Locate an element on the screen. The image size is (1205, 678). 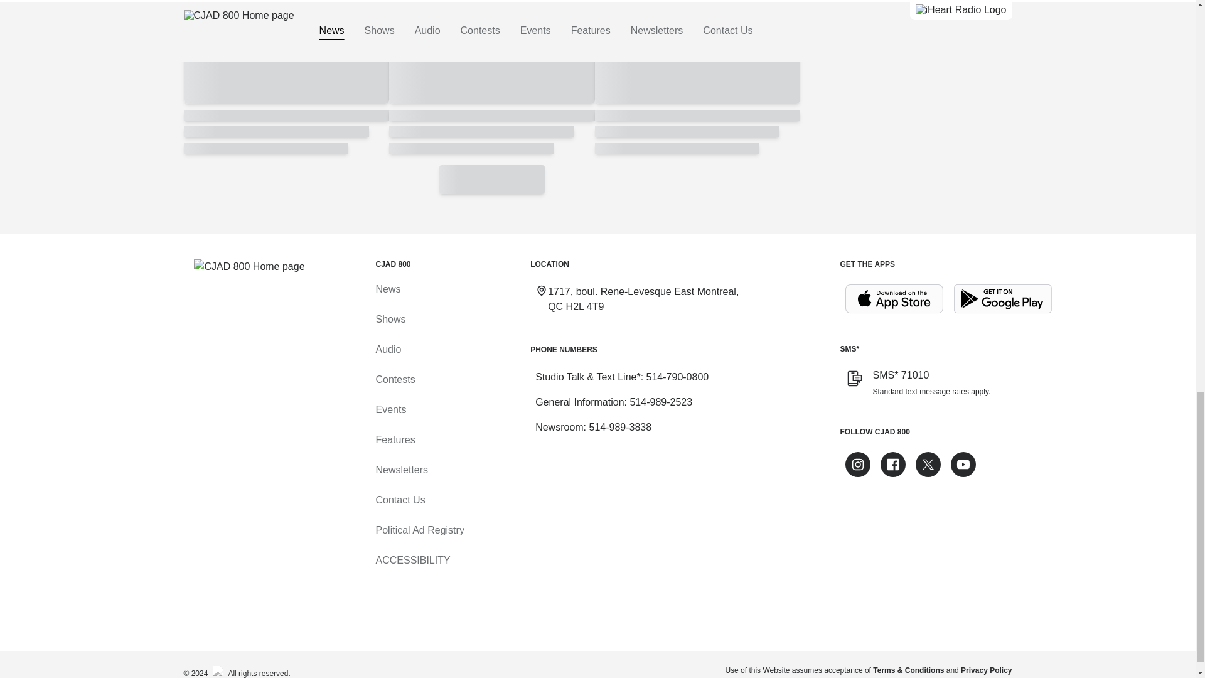
Contests is located at coordinates (394, 379).